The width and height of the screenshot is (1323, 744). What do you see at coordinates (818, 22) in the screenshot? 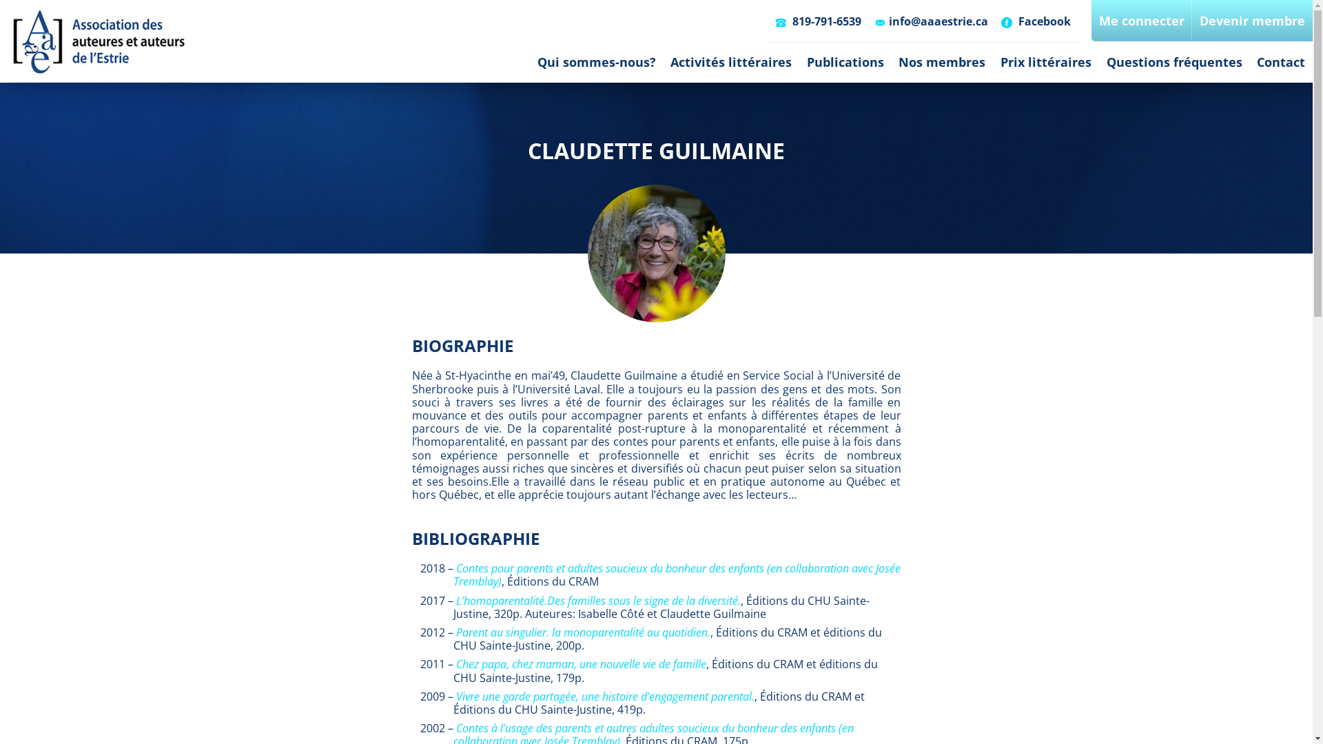
I see `819-791-6539` at bounding box center [818, 22].